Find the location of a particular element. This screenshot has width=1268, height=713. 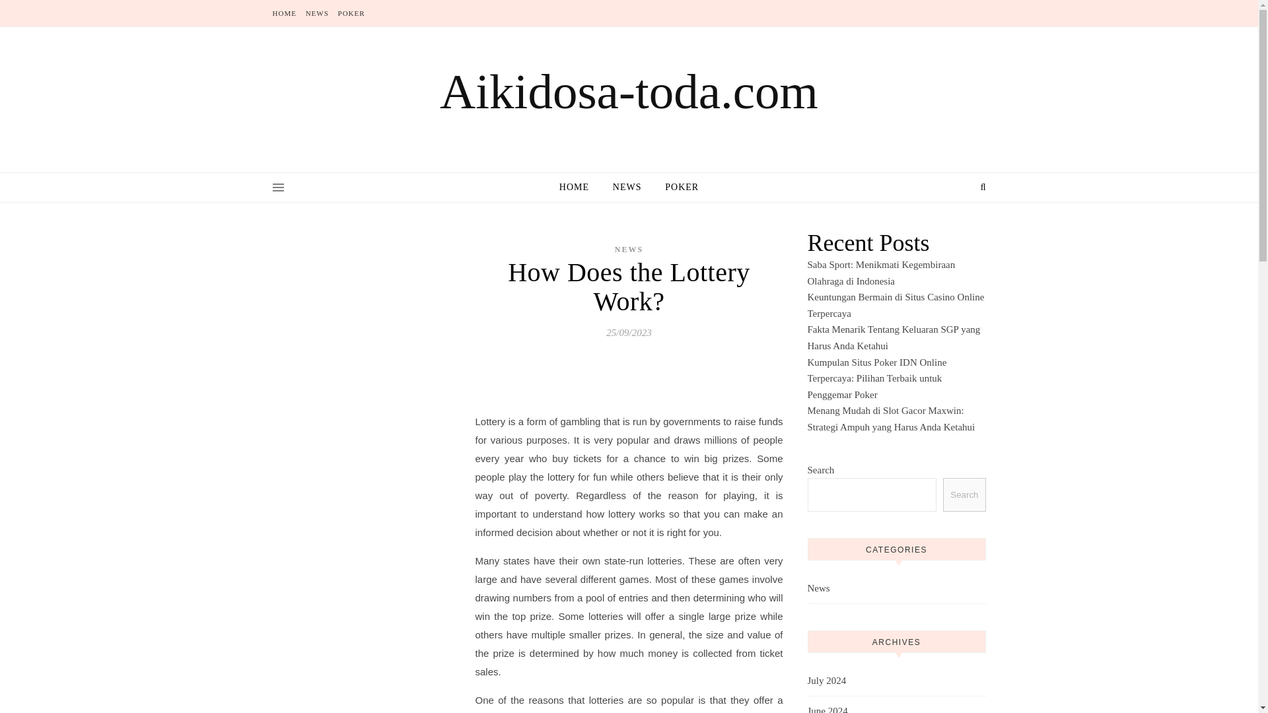

NEWS is located at coordinates (627, 187).